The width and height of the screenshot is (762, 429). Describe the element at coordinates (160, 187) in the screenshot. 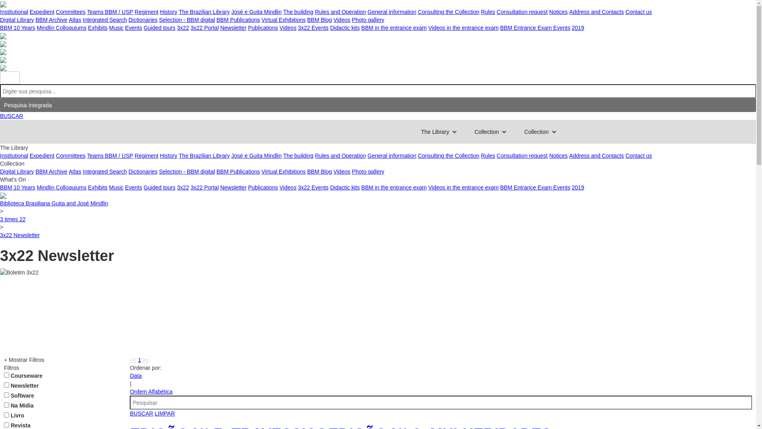

I see `Guided tours` at that location.